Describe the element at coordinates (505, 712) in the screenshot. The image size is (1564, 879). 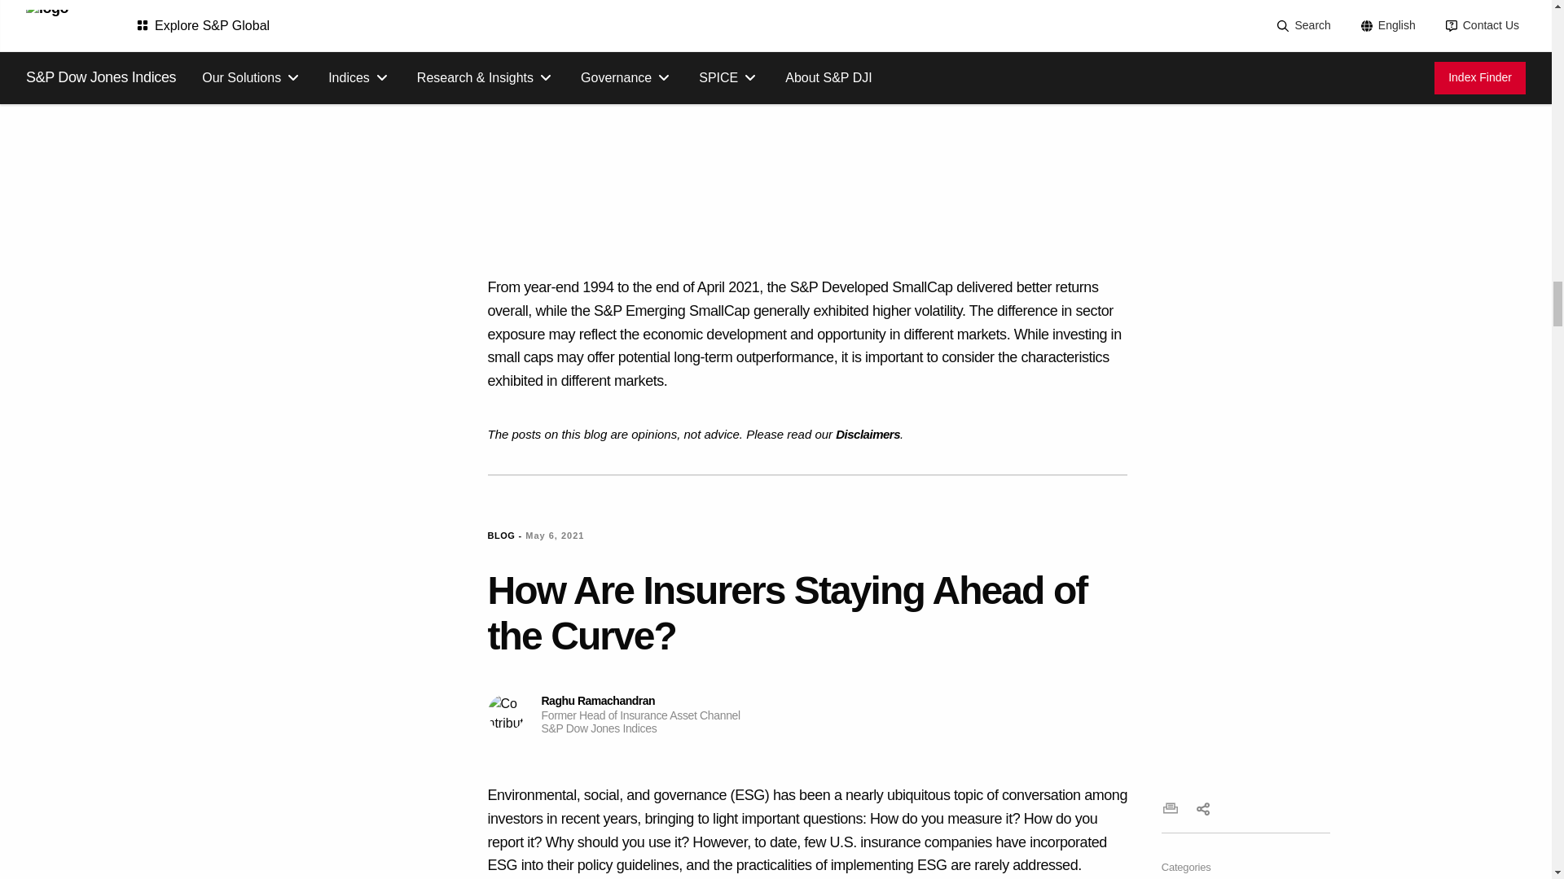
I see `Raghu Ramachandran` at that location.